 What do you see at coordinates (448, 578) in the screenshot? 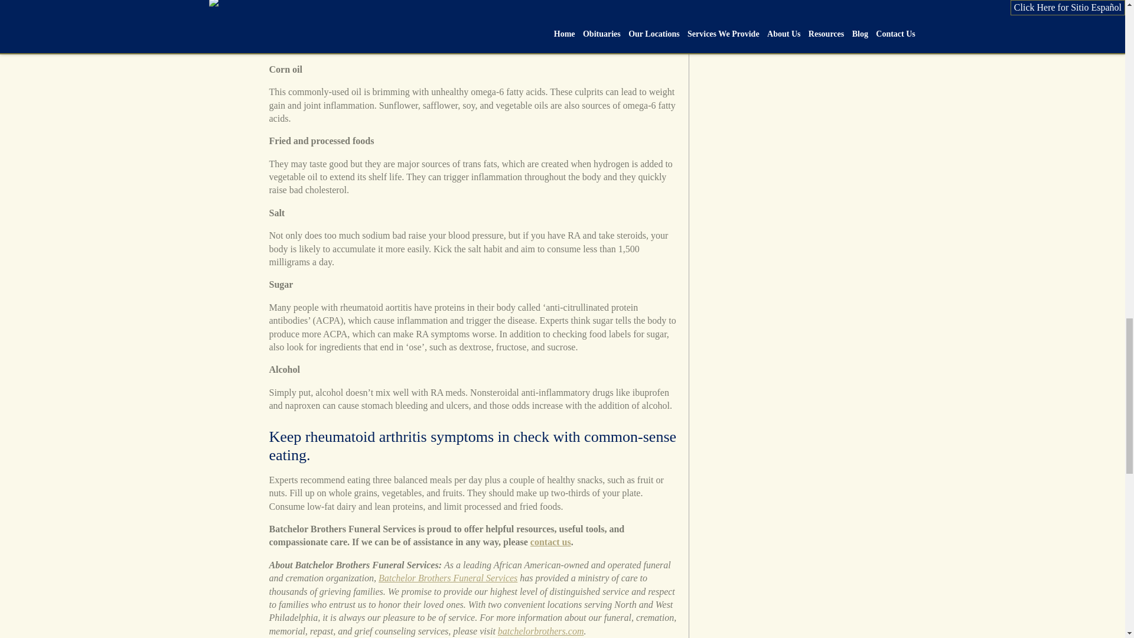
I see `Batchelor Brothers Funeral Services` at bounding box center [448, 578].